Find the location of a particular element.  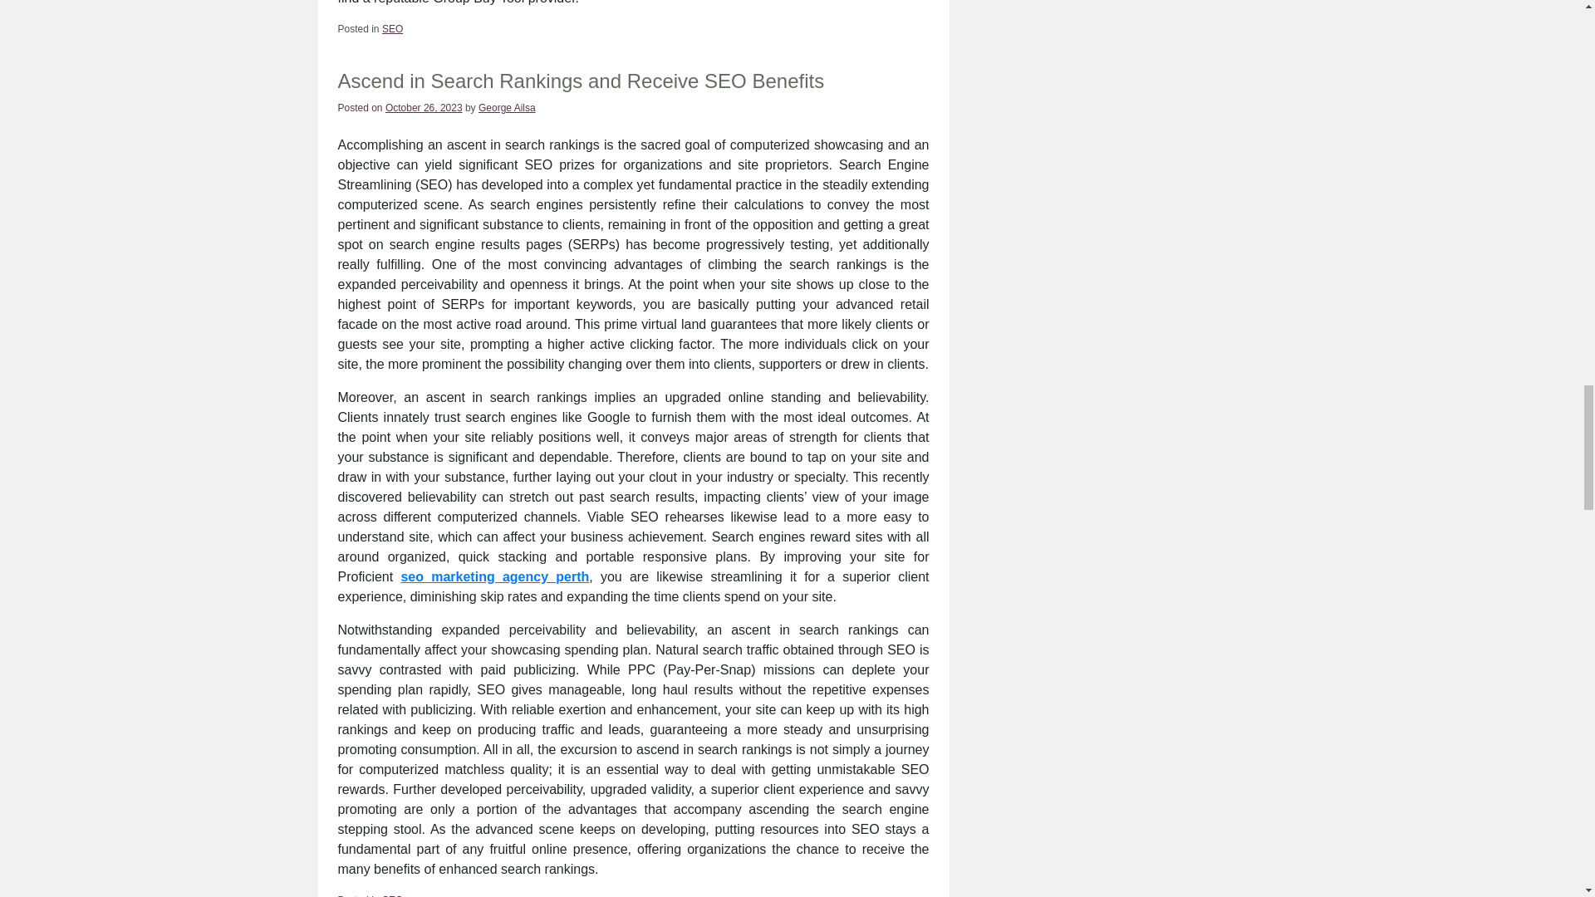

seo marketing agency perth is located at coordinates (493, 576).